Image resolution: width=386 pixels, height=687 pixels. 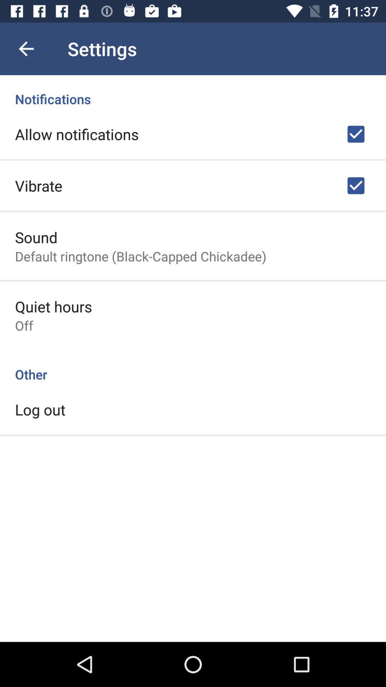 I want to click on scroll until other icon, so click(x=193, y=367).